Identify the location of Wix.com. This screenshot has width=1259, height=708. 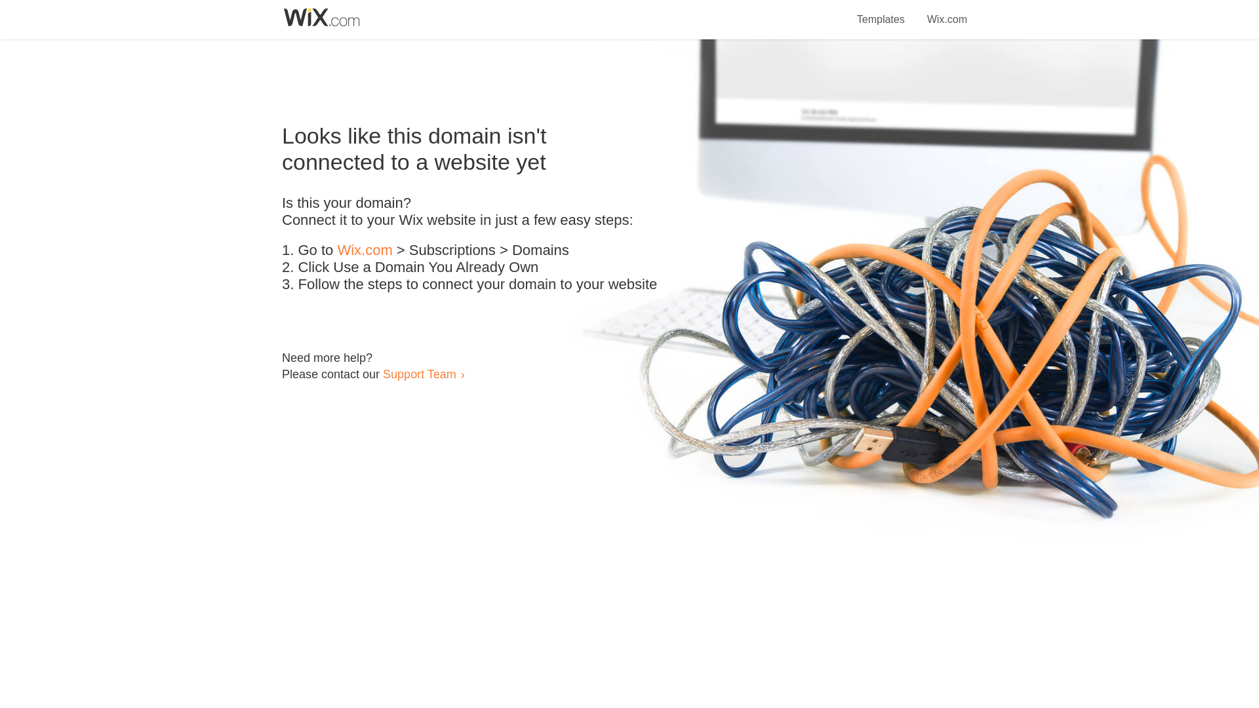
(947, 12).